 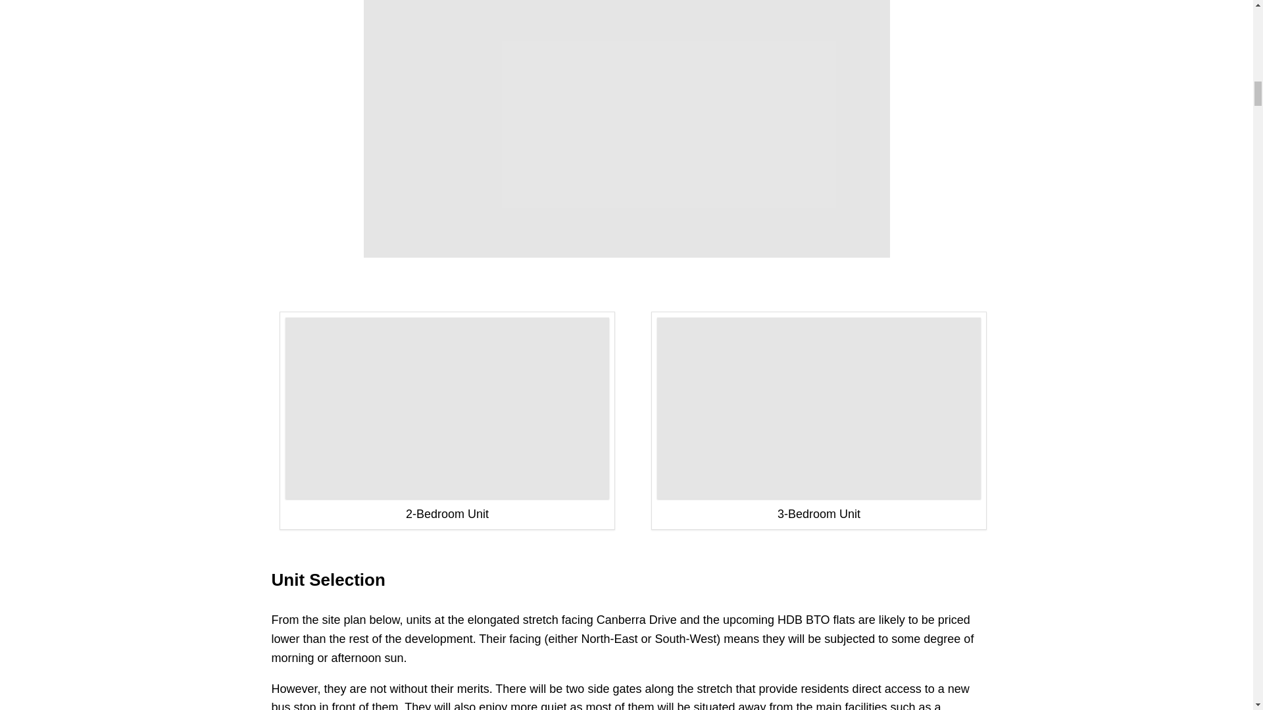 What do you see at coordinates (447, 408) in the screenshot?
I see `The Watergardens 2-Bedroom Unit` at bounding box center [447, 408].